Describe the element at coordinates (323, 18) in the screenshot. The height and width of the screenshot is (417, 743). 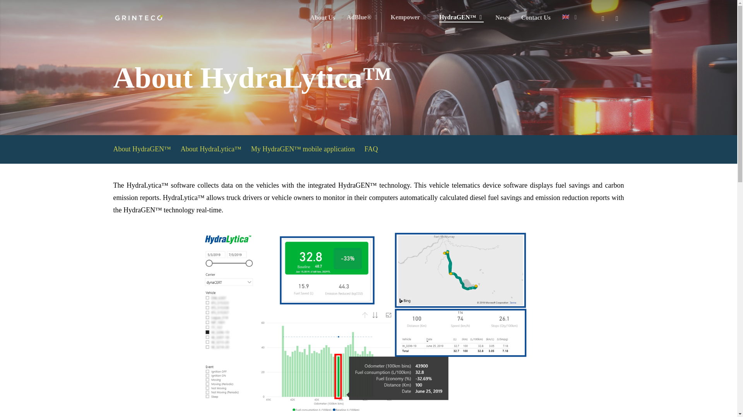
I see `About Us` at that location.